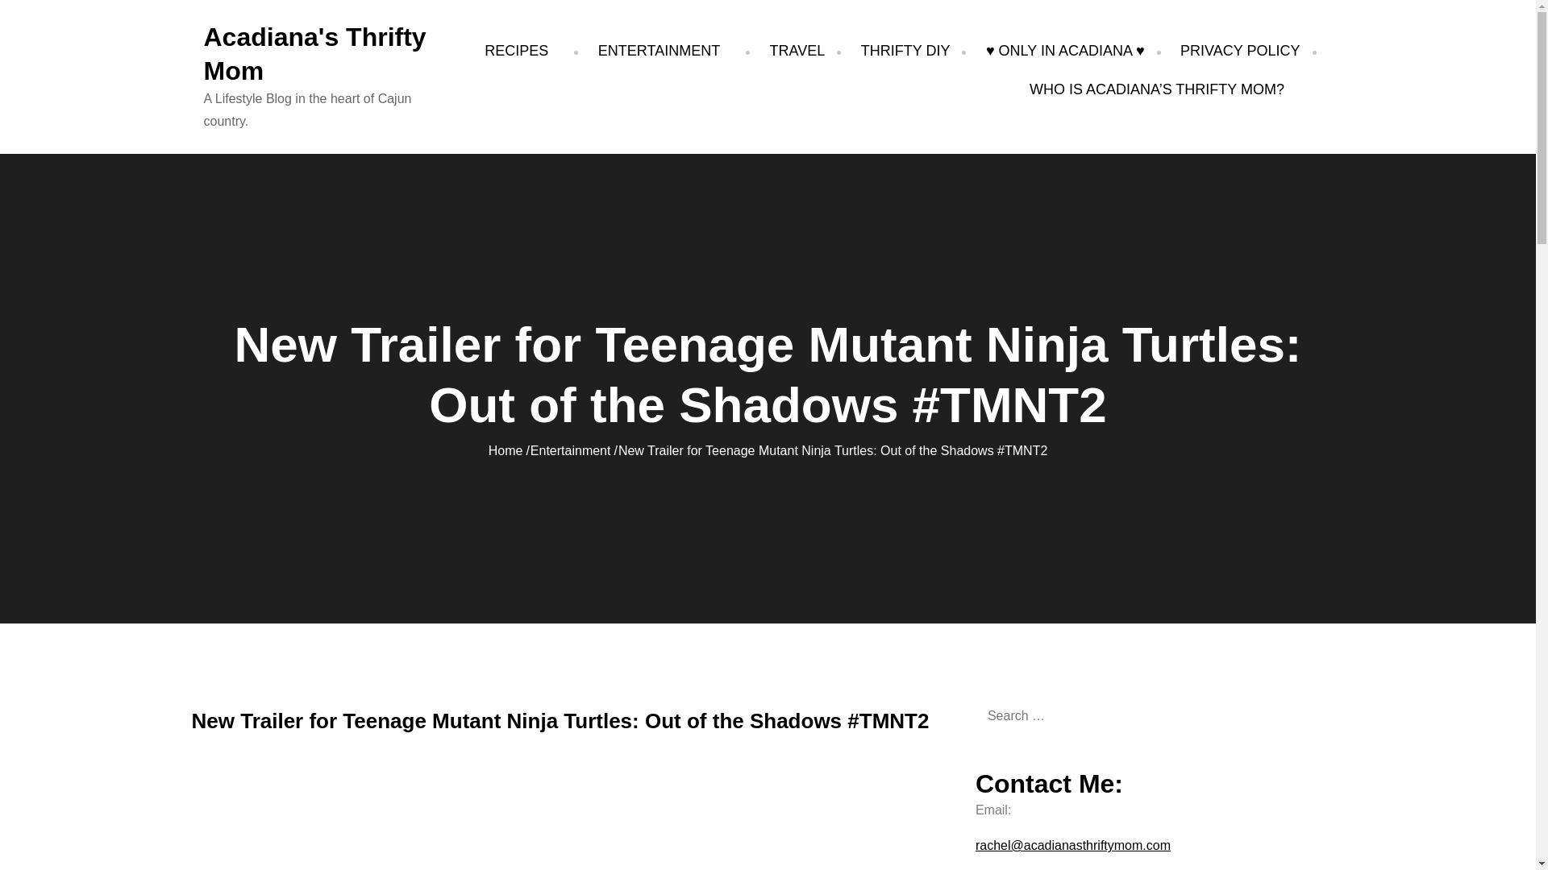 The image size is (1548, 870). Describe the element at coordinates (506, 450) in the screenshot. I see `Home` at that location.